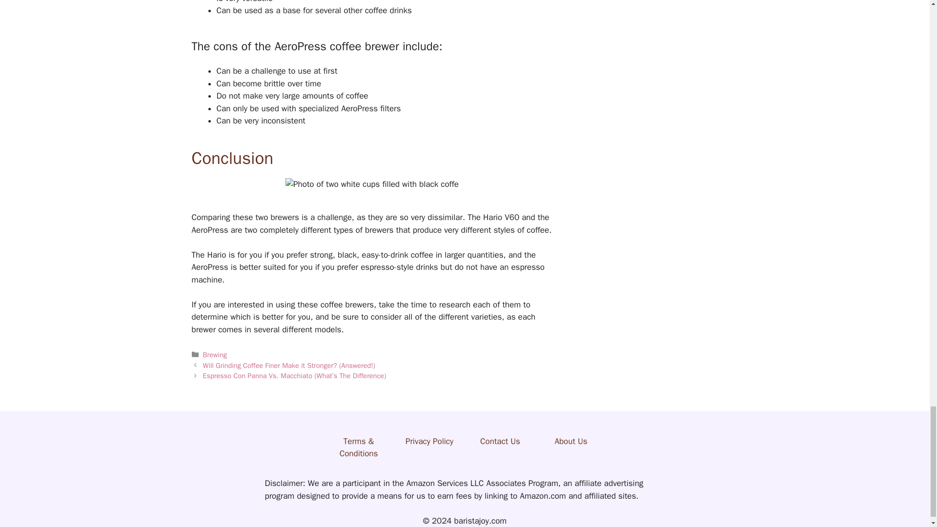  What do you see at coordinates (215, 354) in the screenshot?
I see `Brewing` at bounding box center [215, 354].